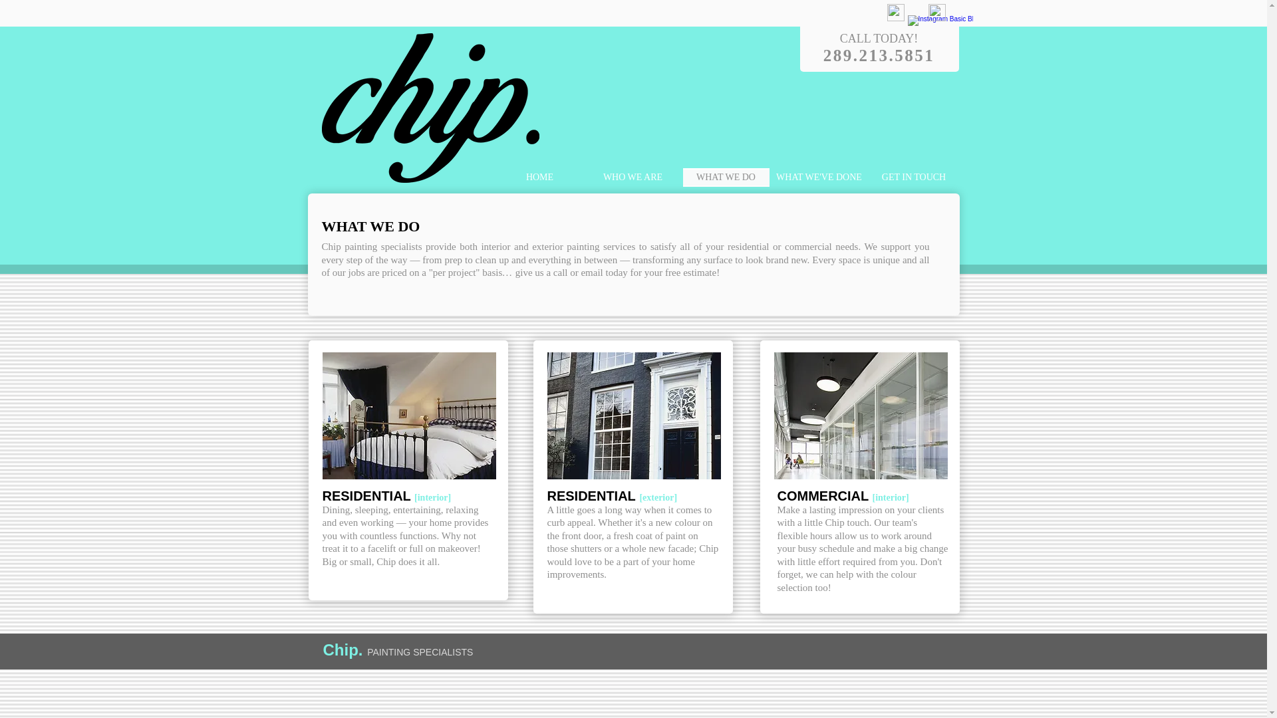  I want to click on Office Hallway, so click(861, 416).